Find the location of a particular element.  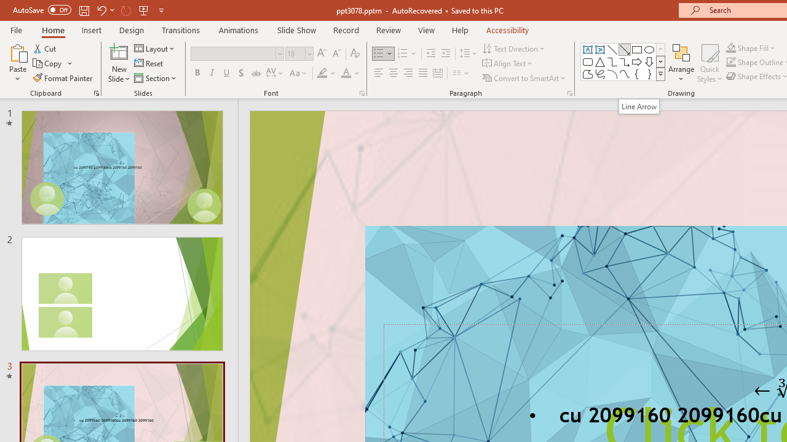

Text Highlight Color Yellow is located at coordinates (322, 74).